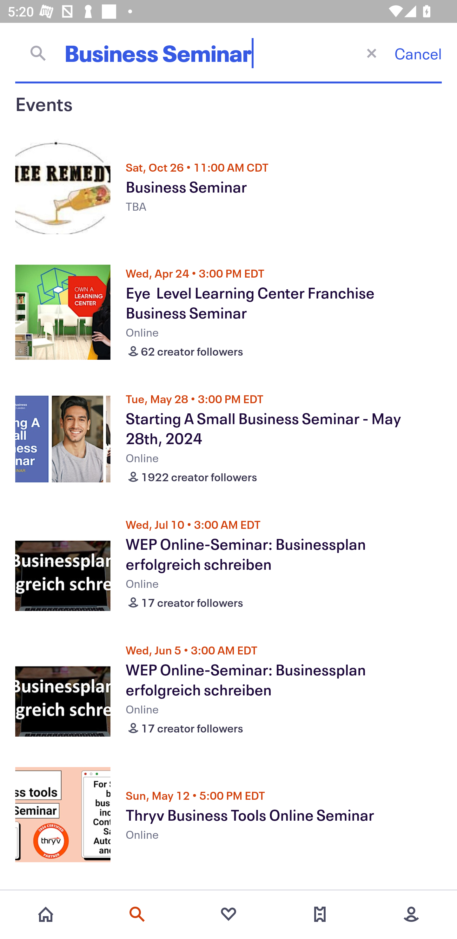  I want to click on Cancel, so click(418, 53).